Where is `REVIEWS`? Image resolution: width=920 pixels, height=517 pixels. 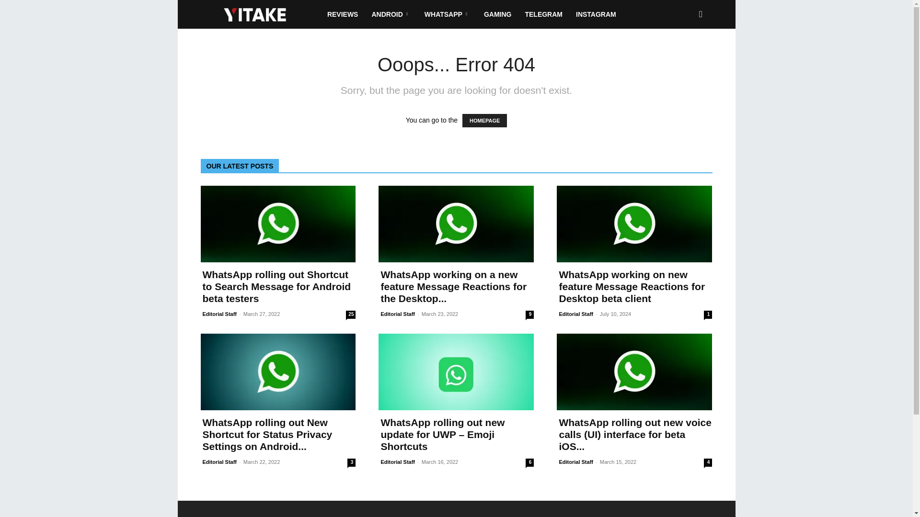
REVIEWS is located at coordinates (343, 14).